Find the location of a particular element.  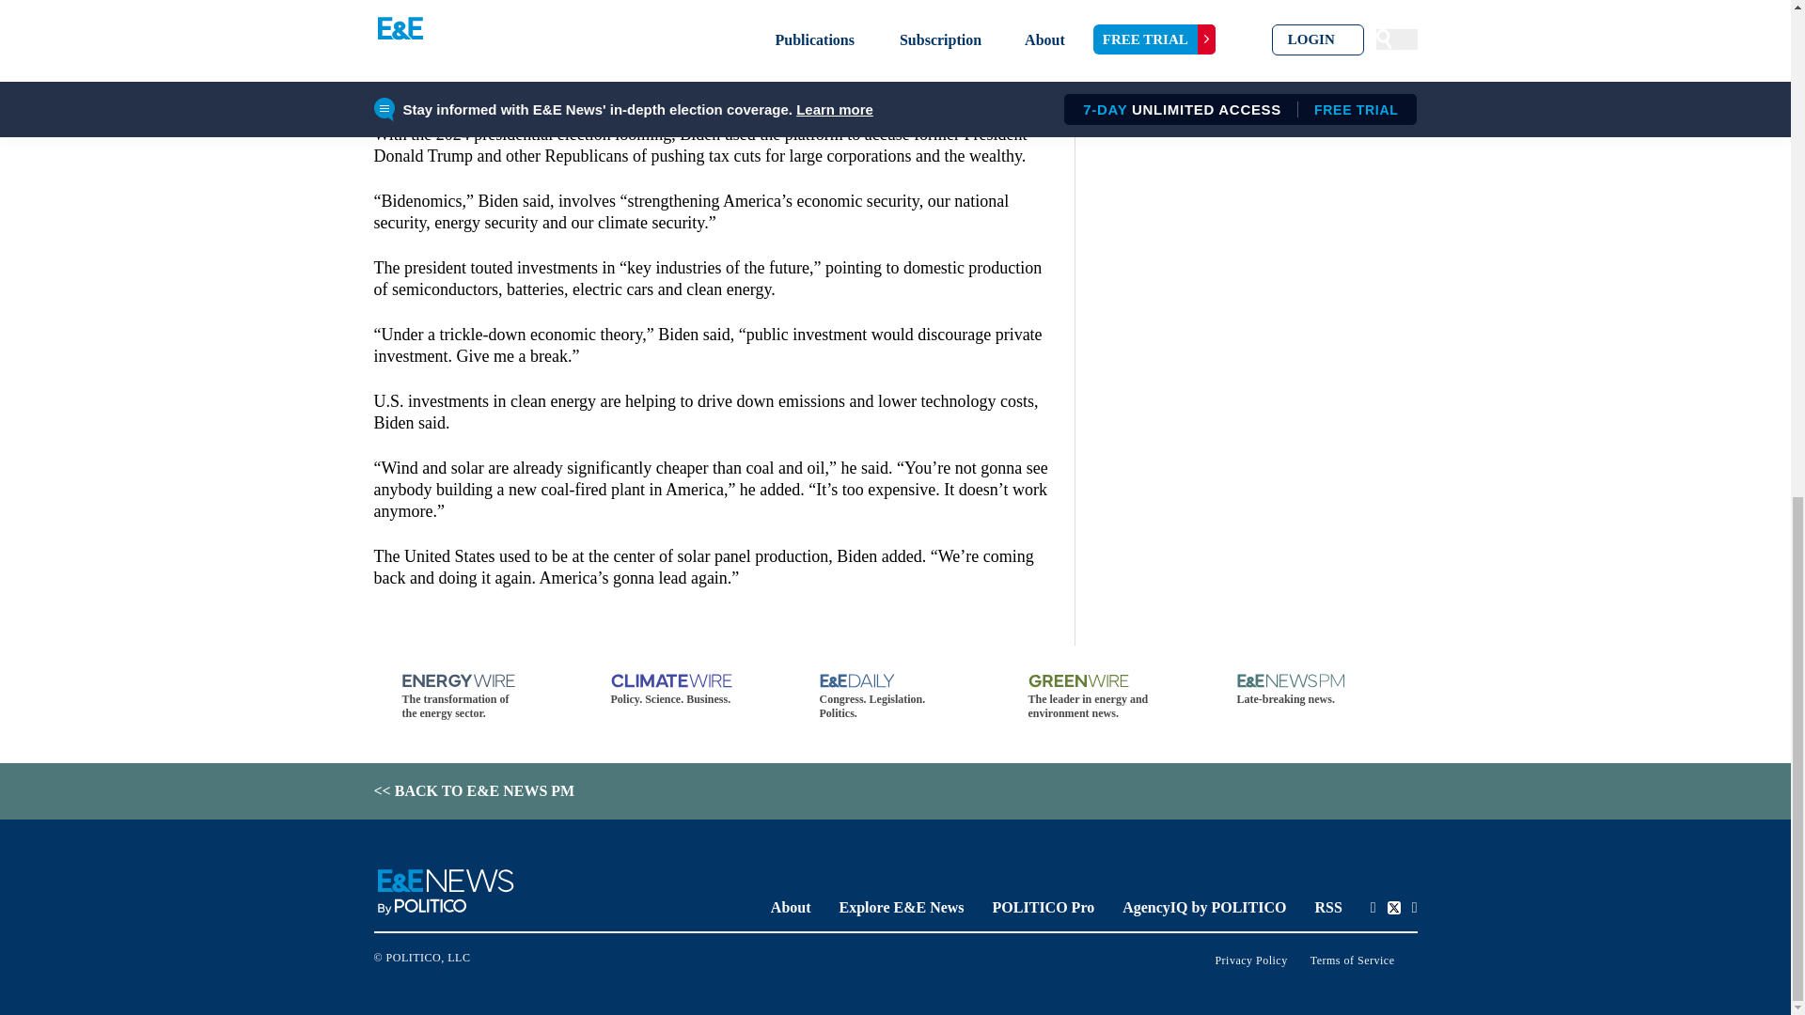

About is located at coordinates (790, 907).